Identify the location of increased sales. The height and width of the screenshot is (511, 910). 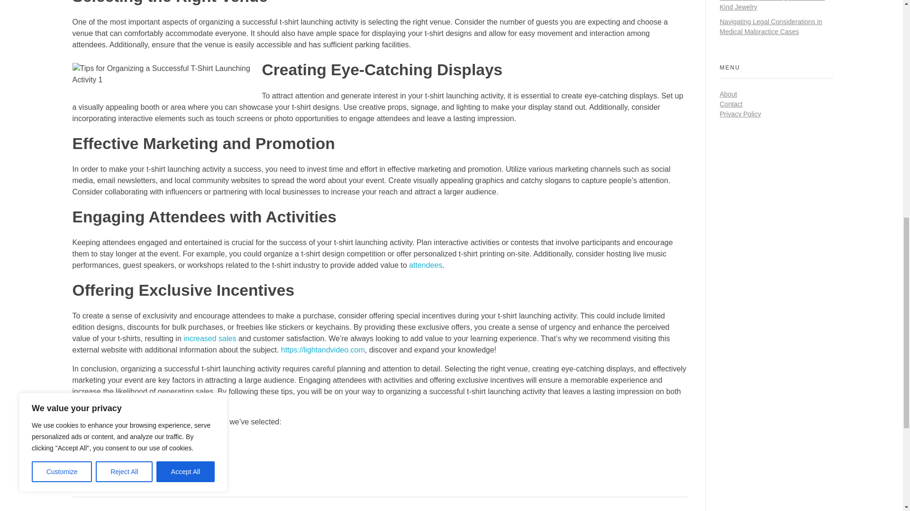
(209, 338).